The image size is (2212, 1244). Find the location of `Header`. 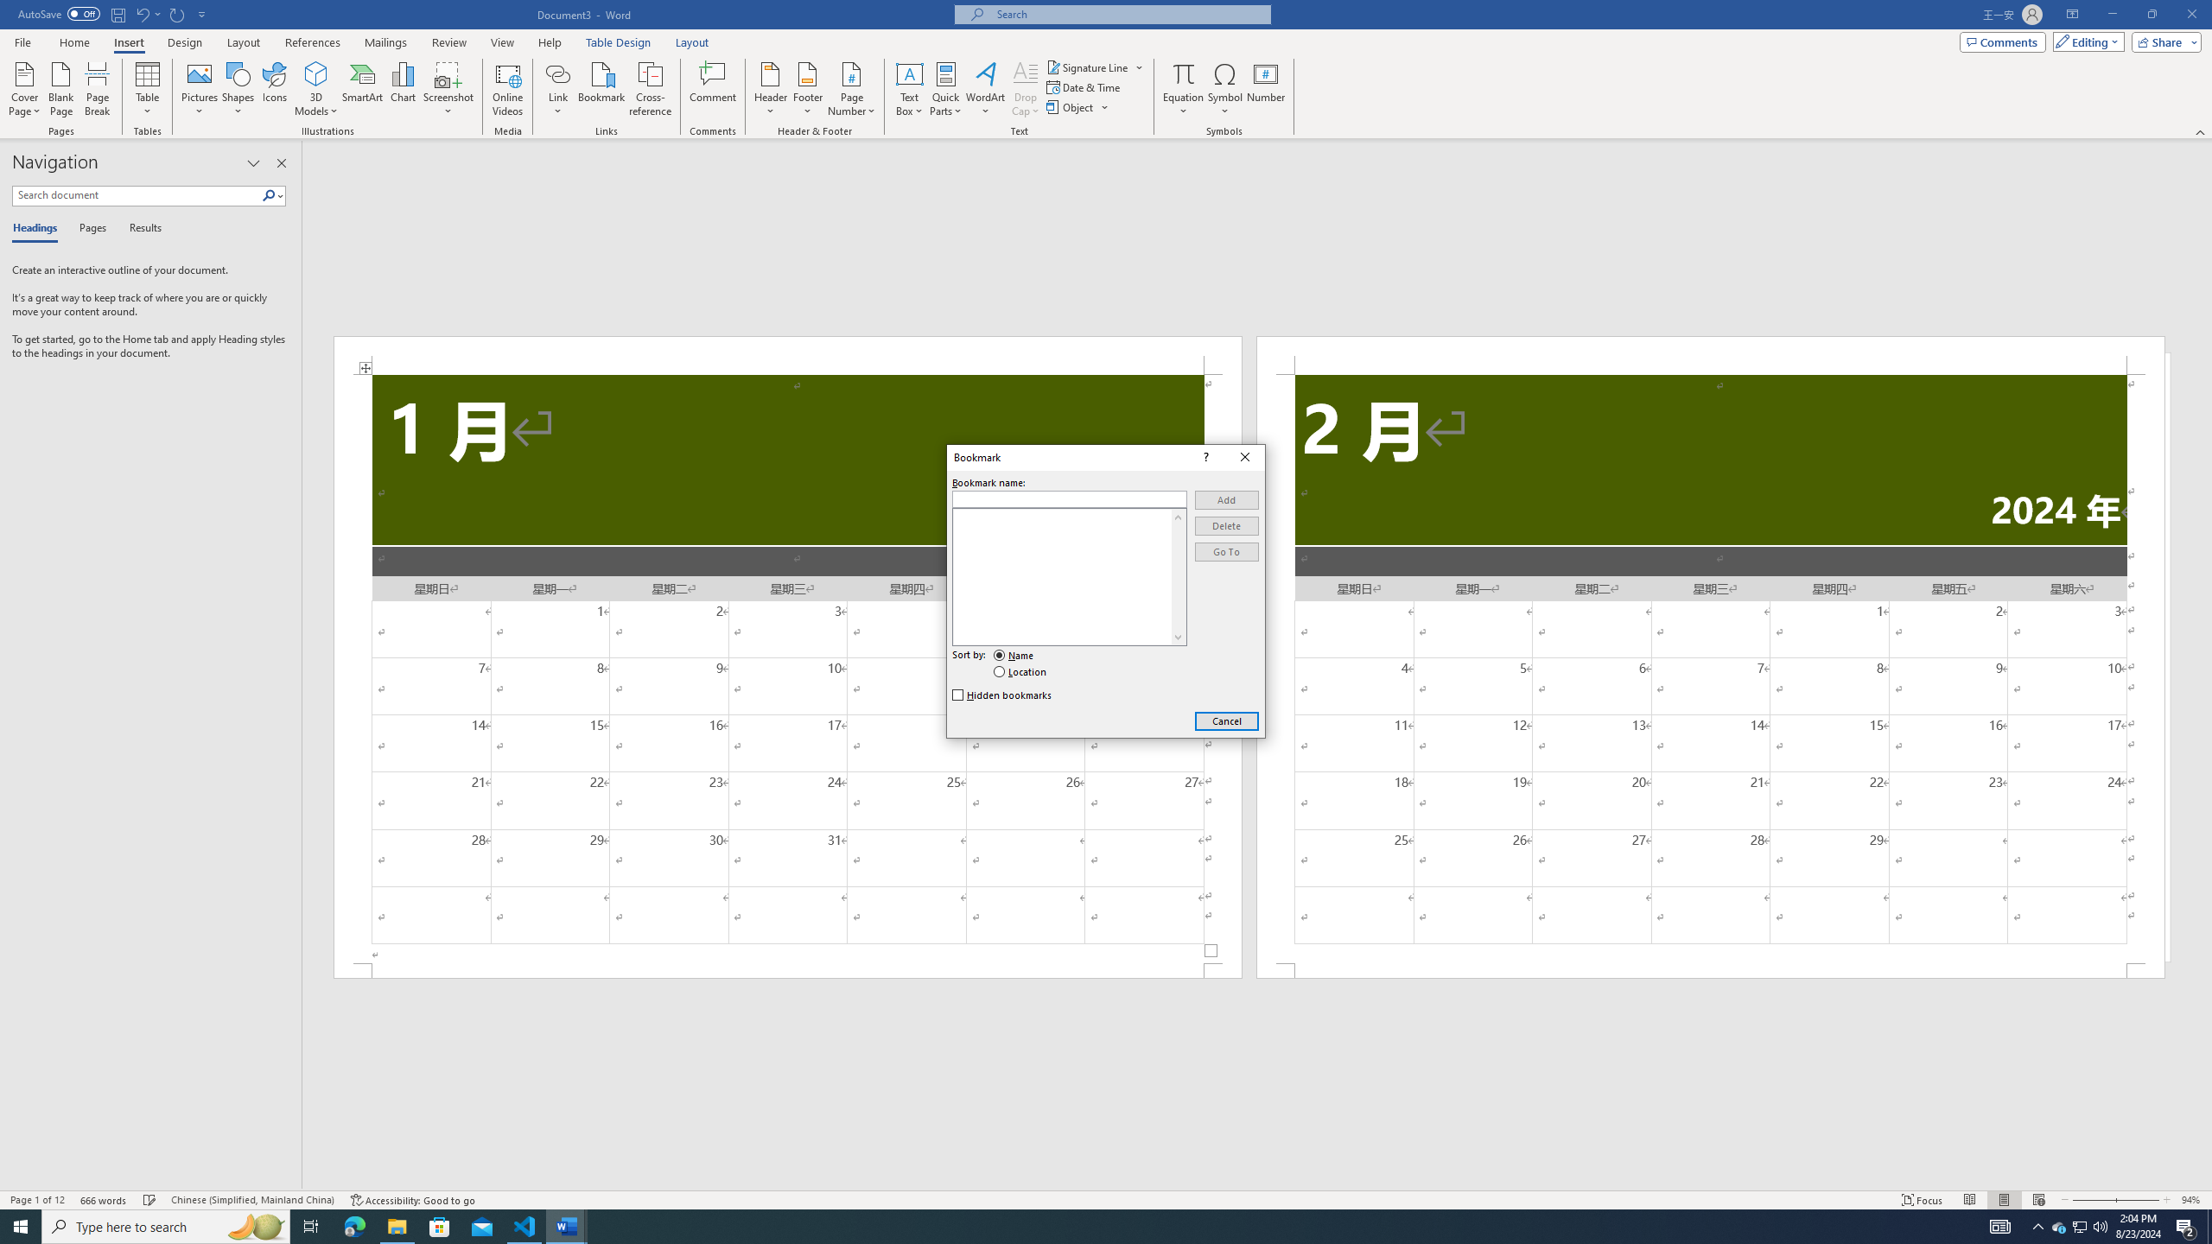

Header is located at coordinates (771, 89).